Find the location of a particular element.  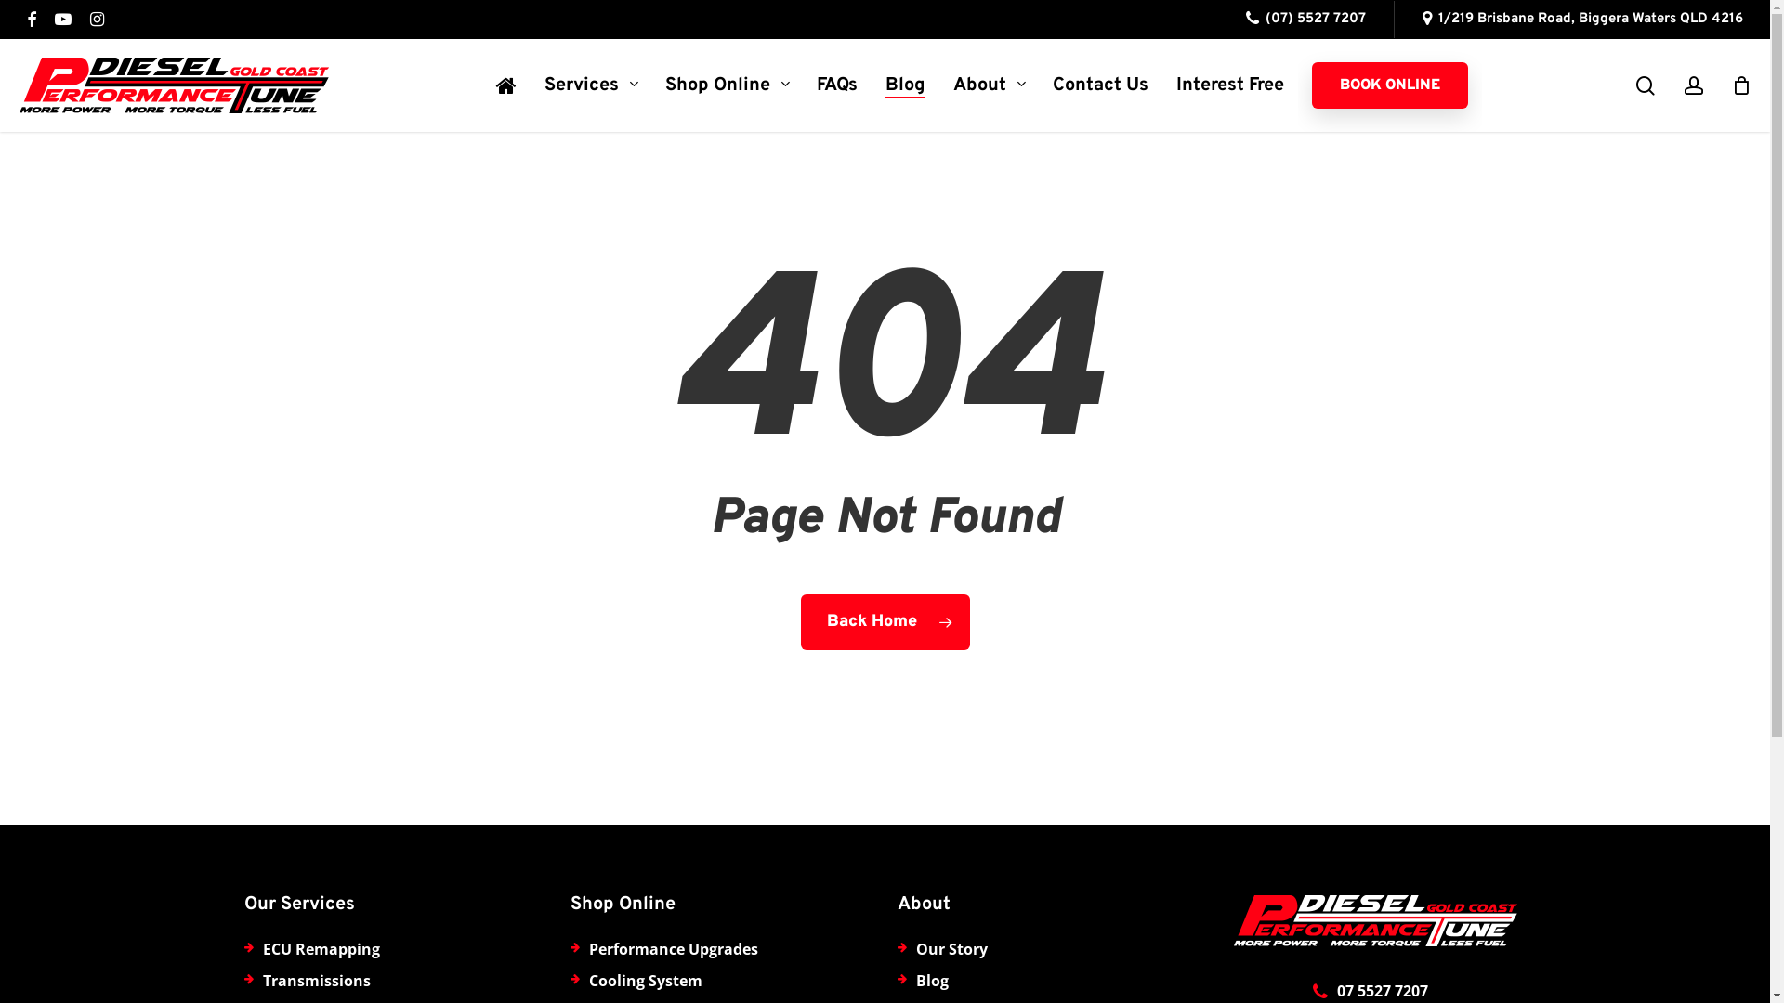

facebook is located at coordinates (32, 20).